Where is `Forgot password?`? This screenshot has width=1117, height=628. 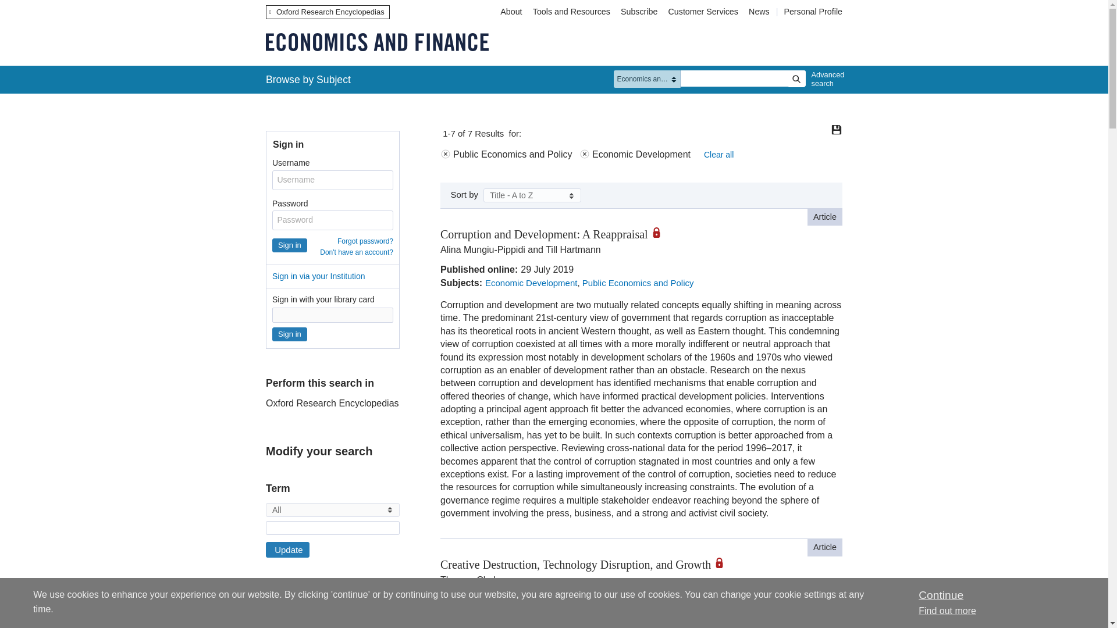
Forgot password? is located at coordinates (365, 241).